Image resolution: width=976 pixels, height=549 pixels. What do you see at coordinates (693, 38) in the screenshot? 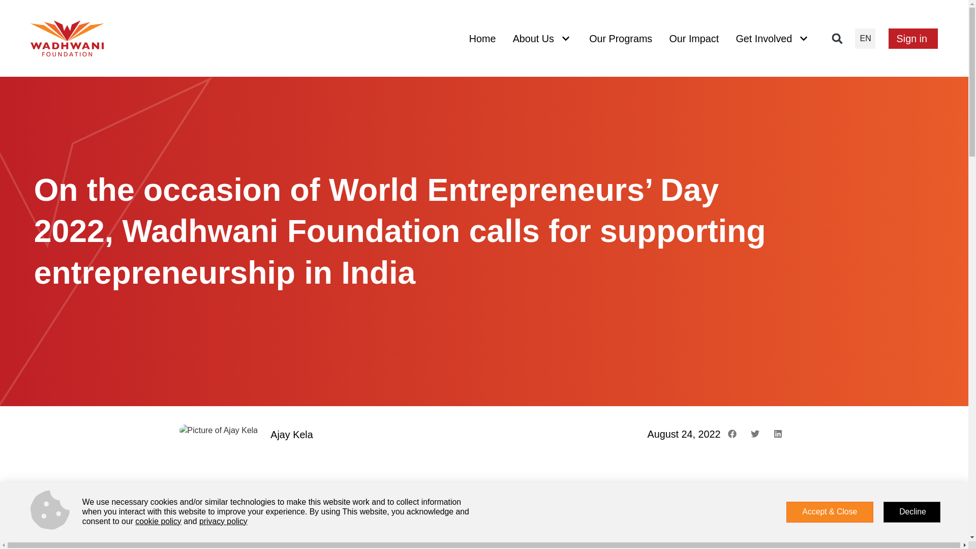
I see `Our Impact` at bounding box center [693, 38].